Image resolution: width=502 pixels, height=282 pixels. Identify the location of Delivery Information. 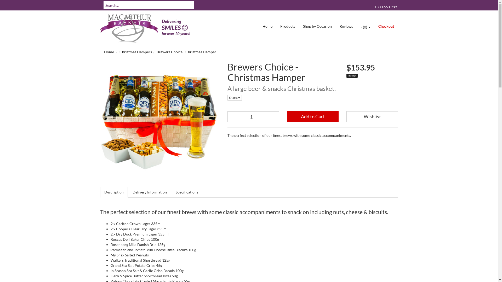
(149, 192).